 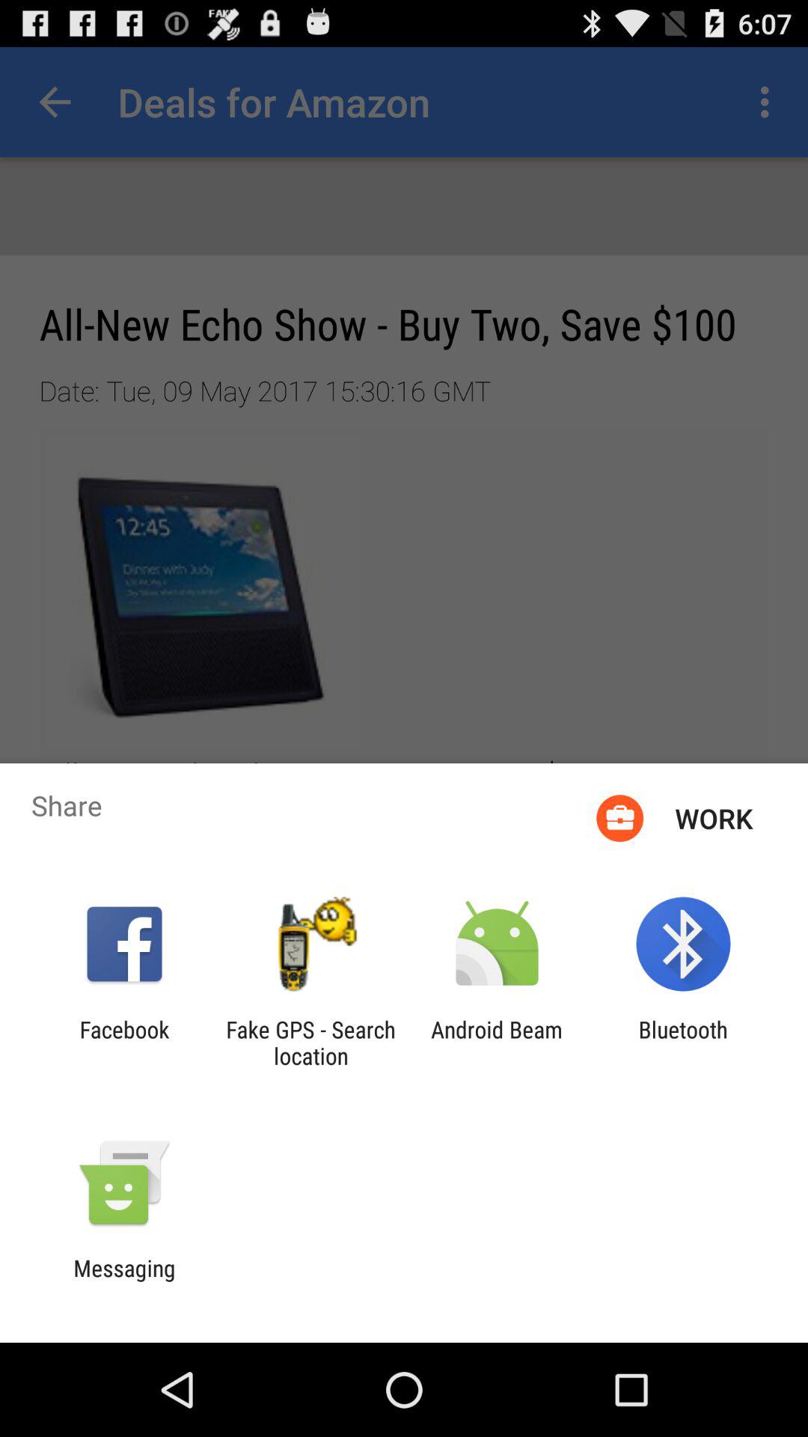 What do you see at coordinates (497, 1043) in the screenshot?
I see `turn off item to the right of the fake gps search` at bounding box center [497, 1043].